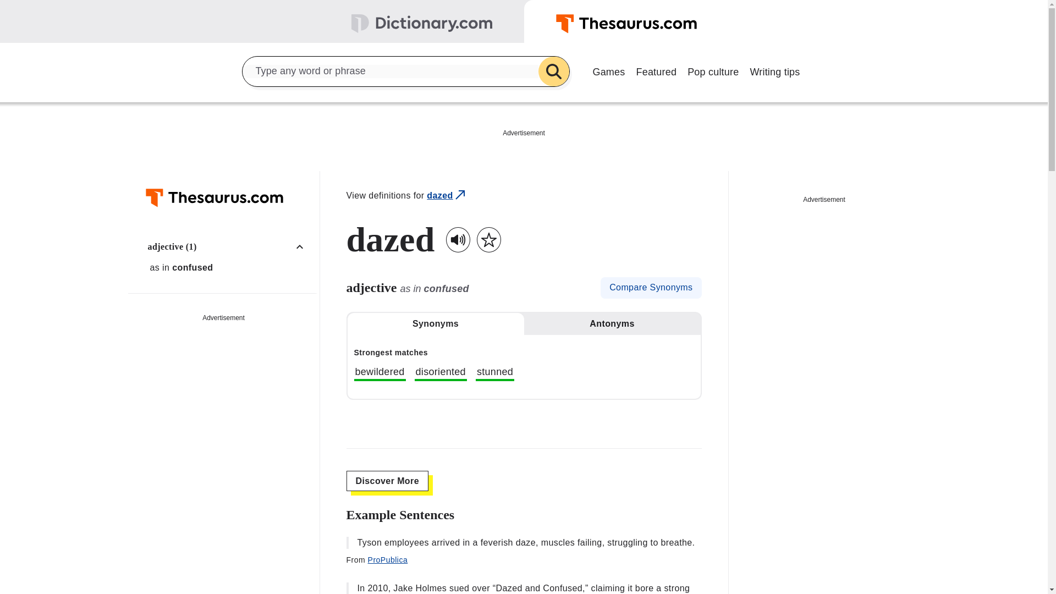 This screenshot has height=594, width=1056. I want to click on Pop culture, so click(713, 70).